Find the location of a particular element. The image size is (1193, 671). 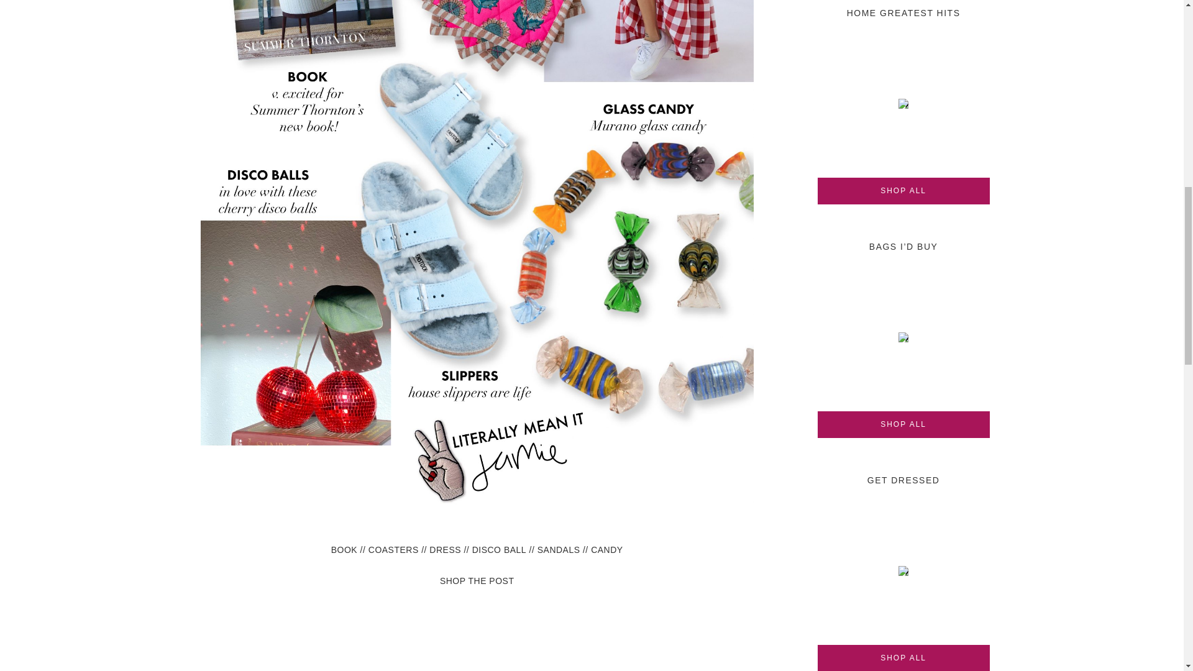

DRESS is located at coordinates (445, 549).